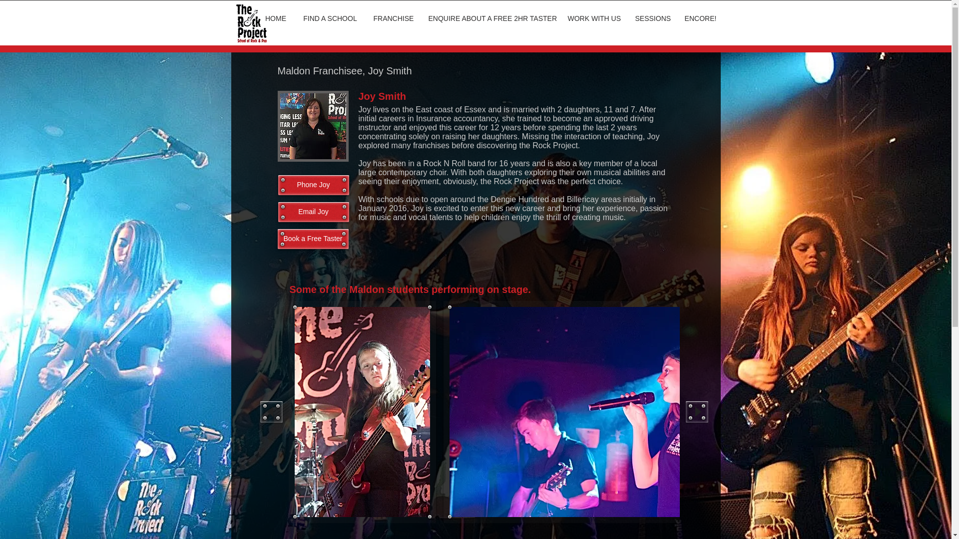 The height and width of the screenshot is (539, 959). I want to click on Phone Joy, so click(313, 185).